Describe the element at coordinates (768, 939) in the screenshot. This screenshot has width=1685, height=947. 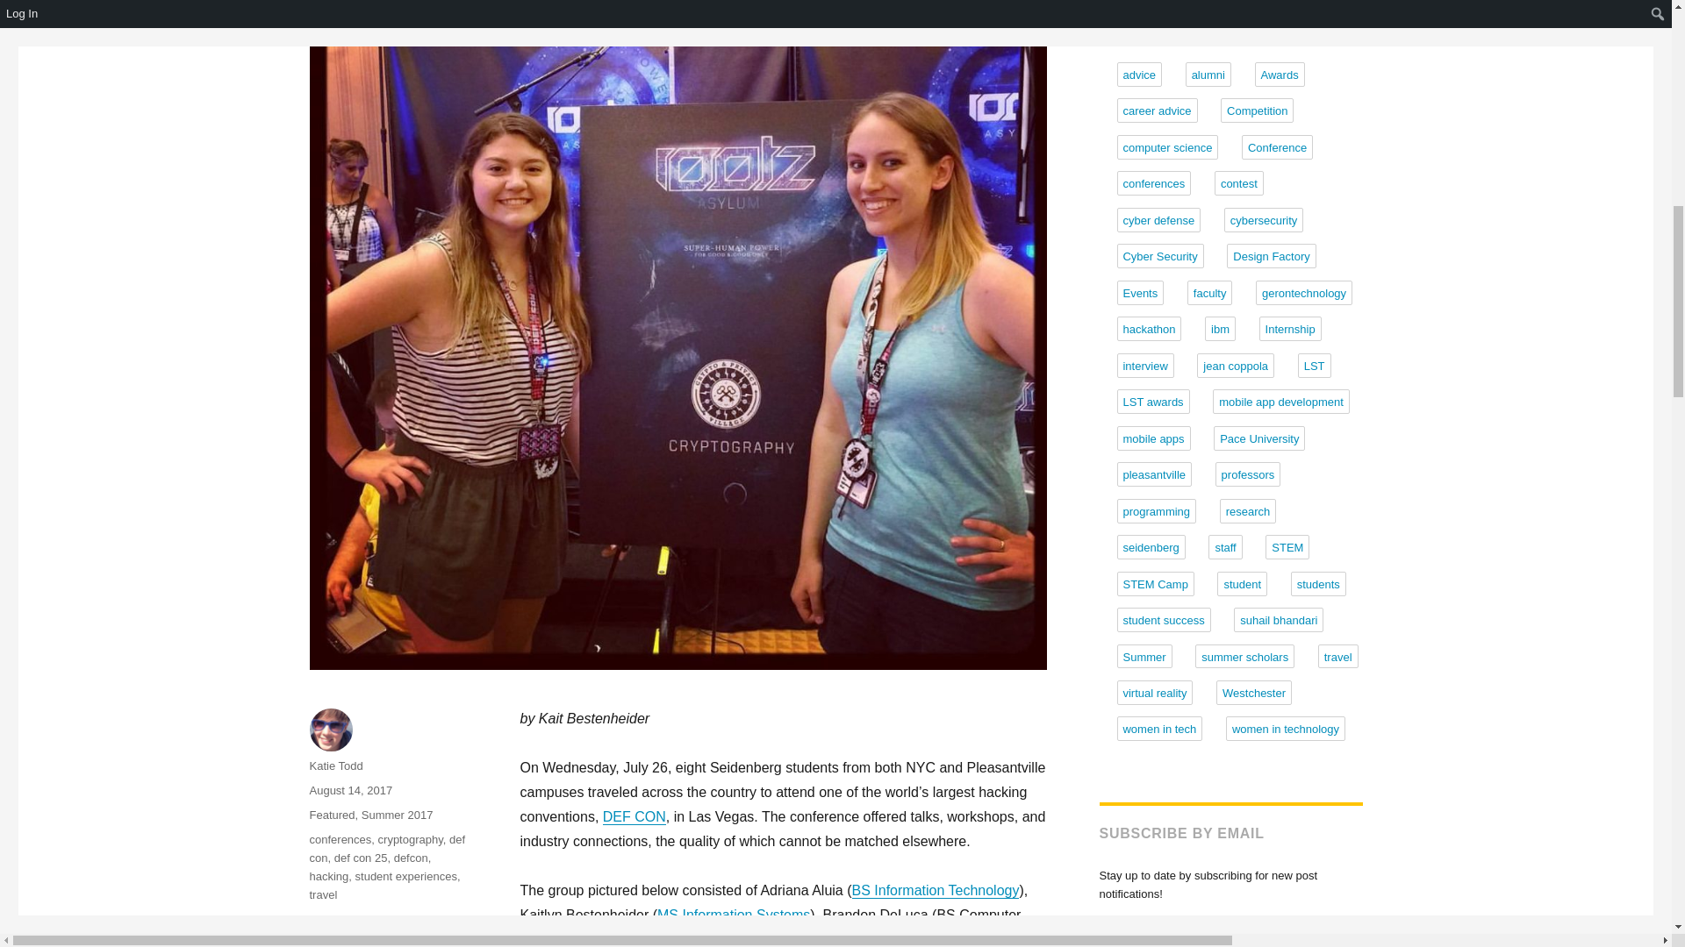
I see `BS Information Systems` at that location.